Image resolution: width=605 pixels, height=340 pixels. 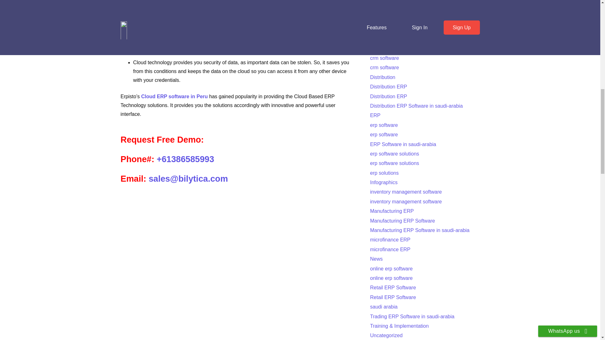 What do you see at coordinates (375, 48) in the screenshot?
I see `CRM` at bounding box center [375, 48].